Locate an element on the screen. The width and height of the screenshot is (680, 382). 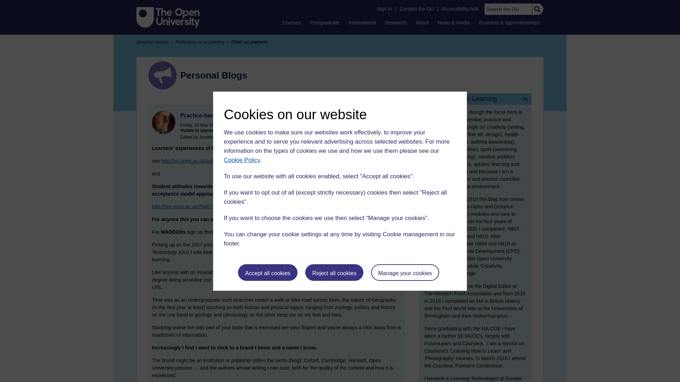
Reject all cookies is located at coordinates (334, 272).